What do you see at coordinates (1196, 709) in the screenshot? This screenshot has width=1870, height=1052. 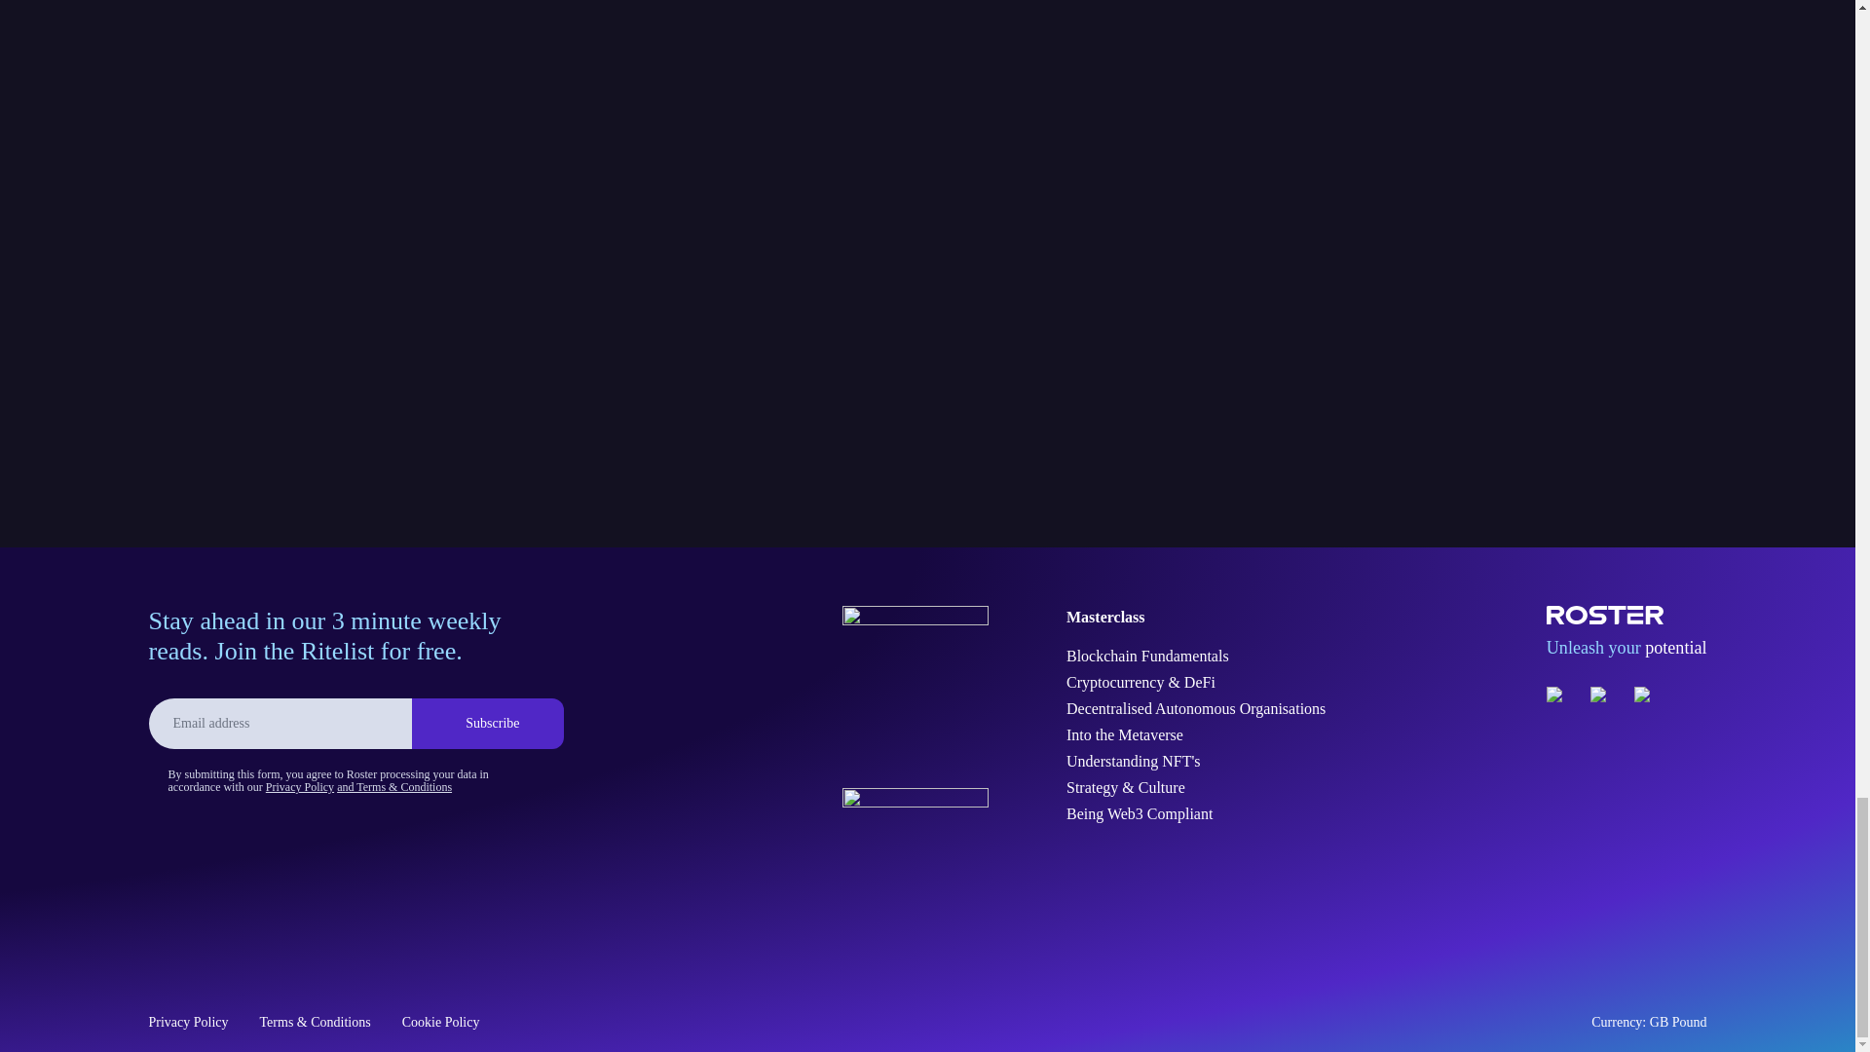 I see `Decentralised Autonomous Organisations` at bounding box center [1196, 709].